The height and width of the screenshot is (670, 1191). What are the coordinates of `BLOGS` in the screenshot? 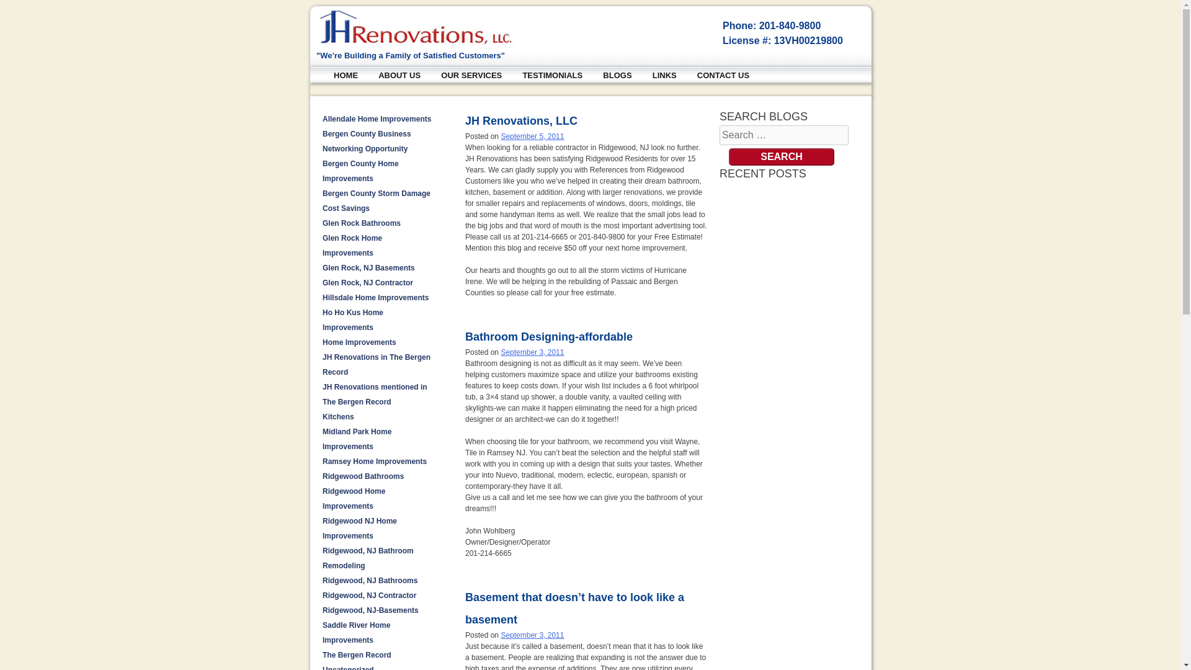 It's located at (617, 76).